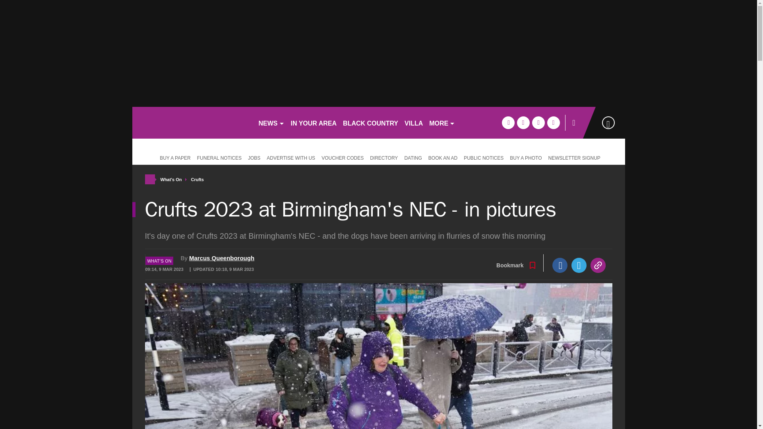  Describe the element at coordinates (192, 122) in the screenshot. I see `birminghammail` at that location.